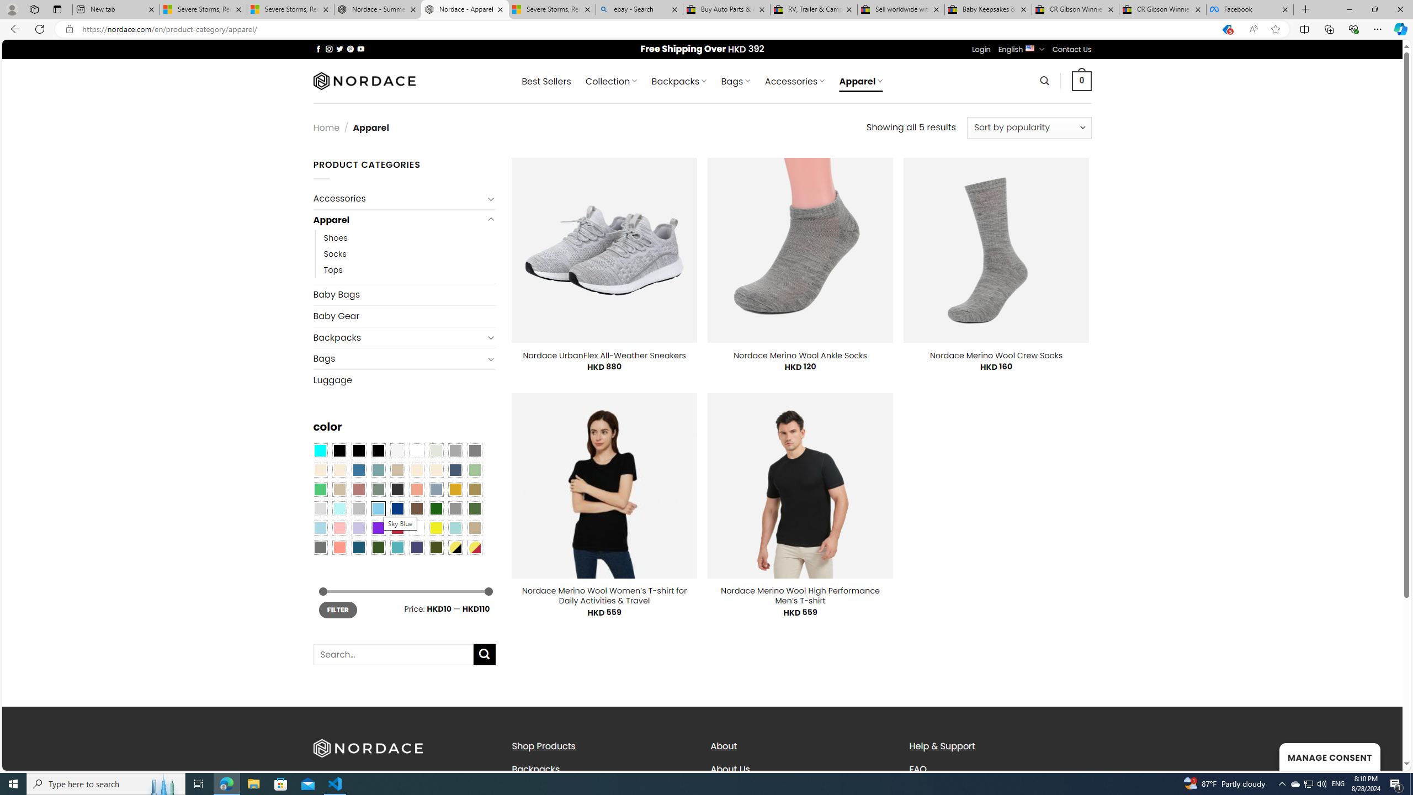 The width and height of the screenshot is (1413, 795). What do you see at coordinates (378, 489) in the screenshot?
I see `Sage` at bounding box center [378, 489].